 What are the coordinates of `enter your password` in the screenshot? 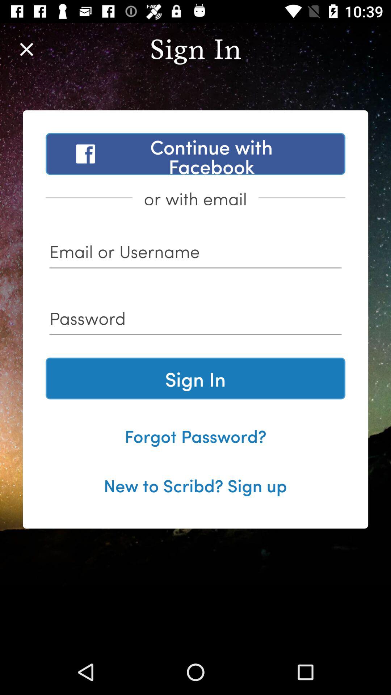 It's located at (195, 321).